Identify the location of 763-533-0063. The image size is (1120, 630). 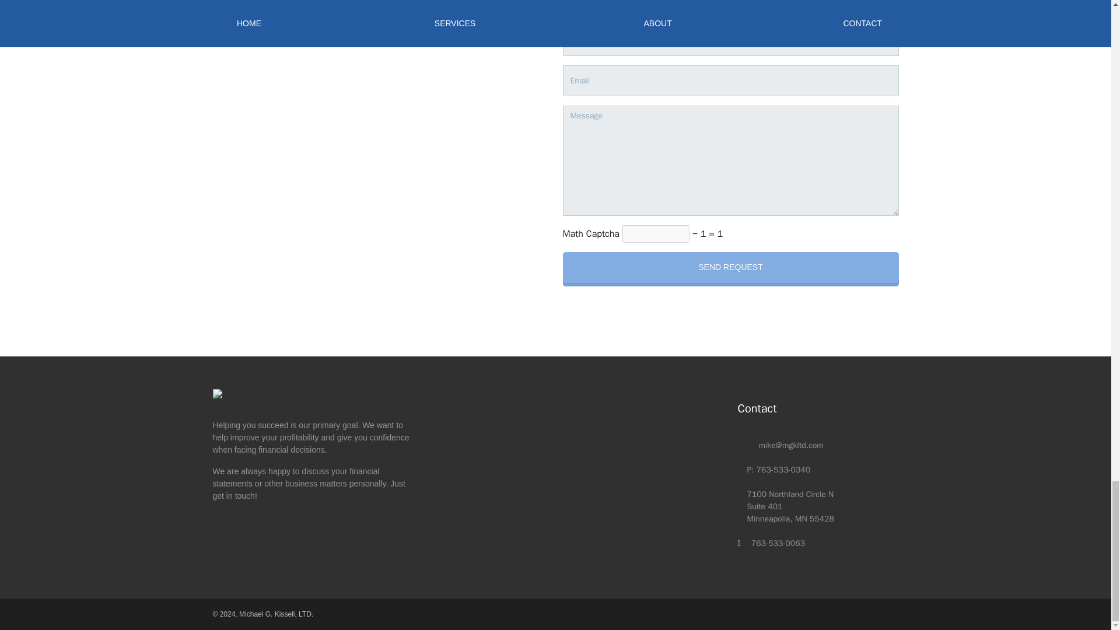
(778, 543).